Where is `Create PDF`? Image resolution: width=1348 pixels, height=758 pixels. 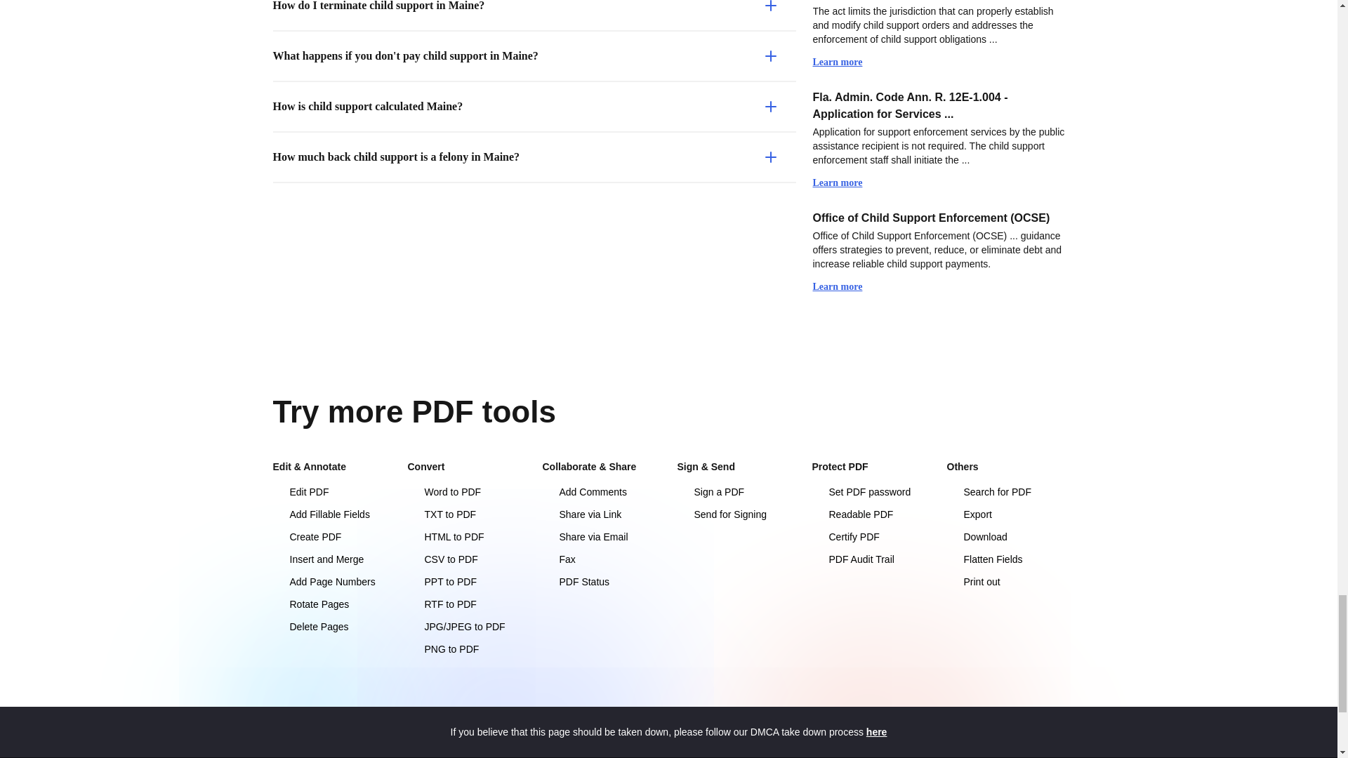
Create PDF is located at coordinates (331, 536).